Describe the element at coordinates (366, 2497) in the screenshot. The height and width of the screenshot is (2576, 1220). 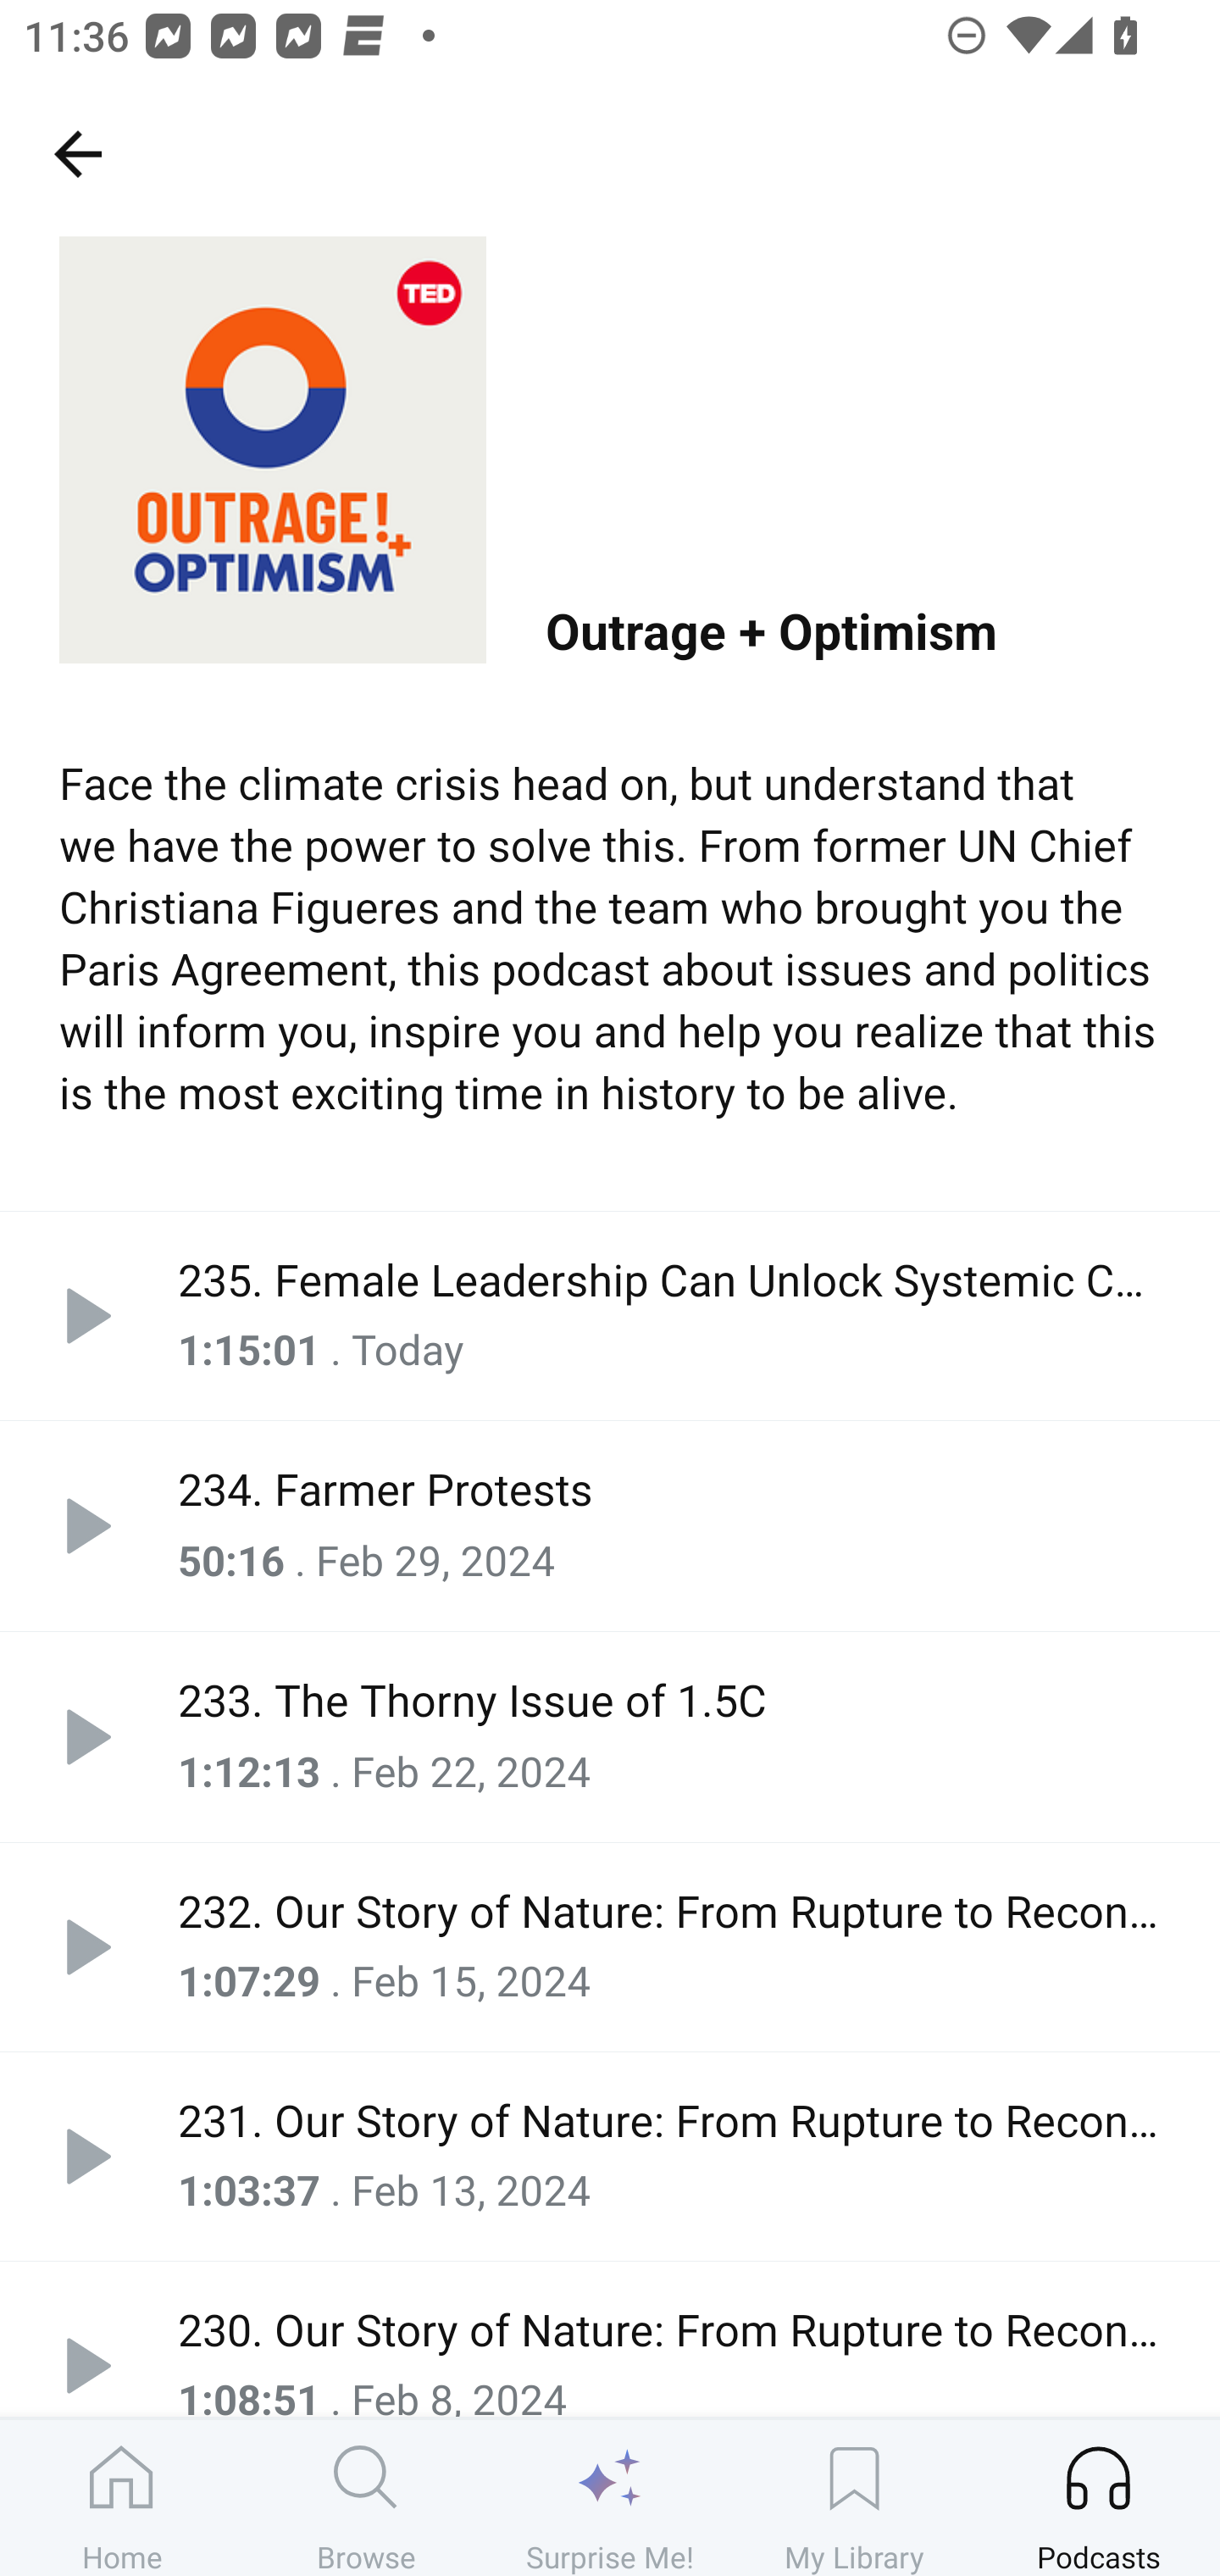
I see `Browse` at that location.